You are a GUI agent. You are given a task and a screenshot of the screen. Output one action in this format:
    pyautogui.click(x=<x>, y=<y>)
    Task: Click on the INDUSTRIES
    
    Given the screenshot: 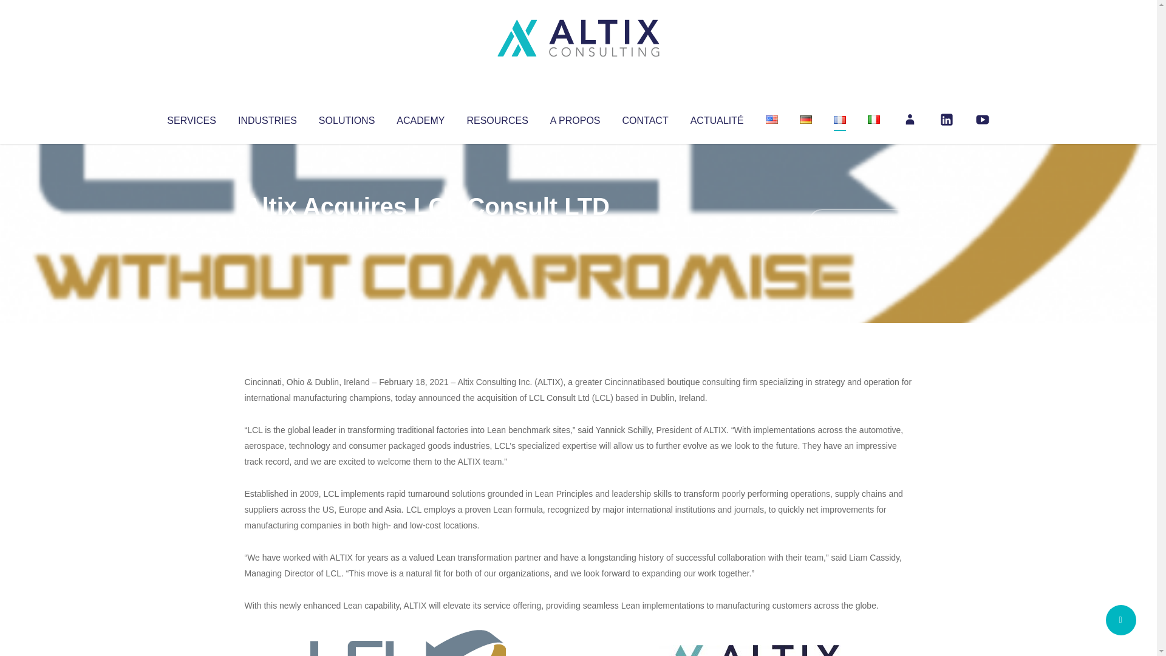 What is the action you would take?
    pyautogui.click(x=267, y=118)
    